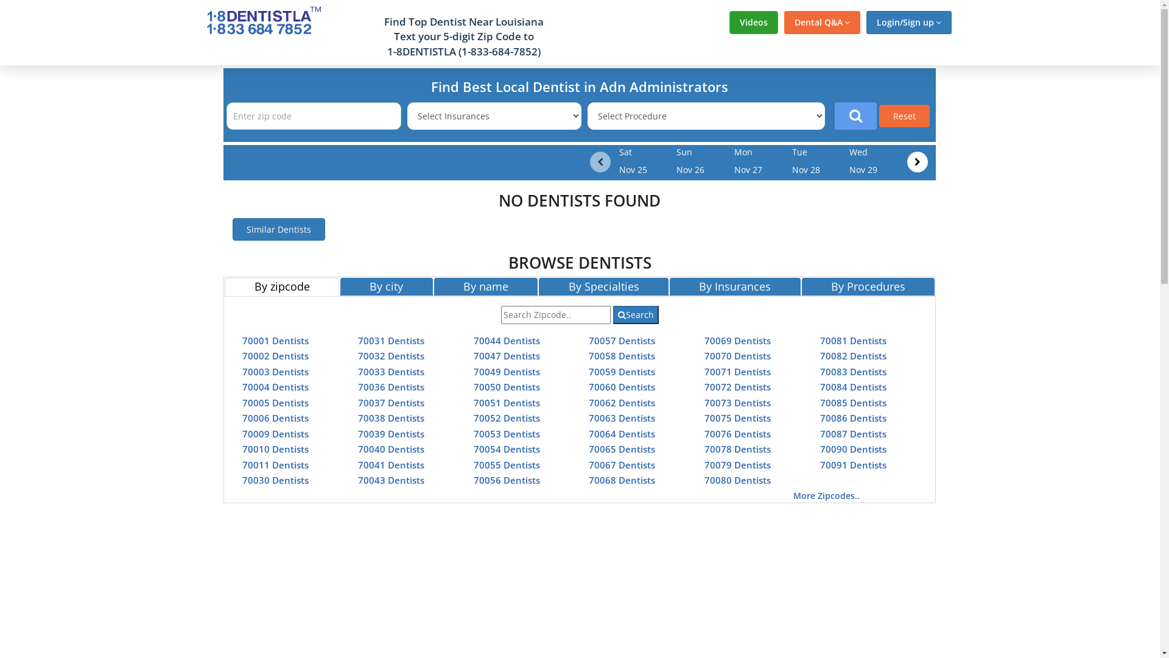 This screenshot has height=658, width=1169. What do you see at coordinates (275, 418) in the screenshot?
I see `70006 Dentists` at bounding box center [275, 418].